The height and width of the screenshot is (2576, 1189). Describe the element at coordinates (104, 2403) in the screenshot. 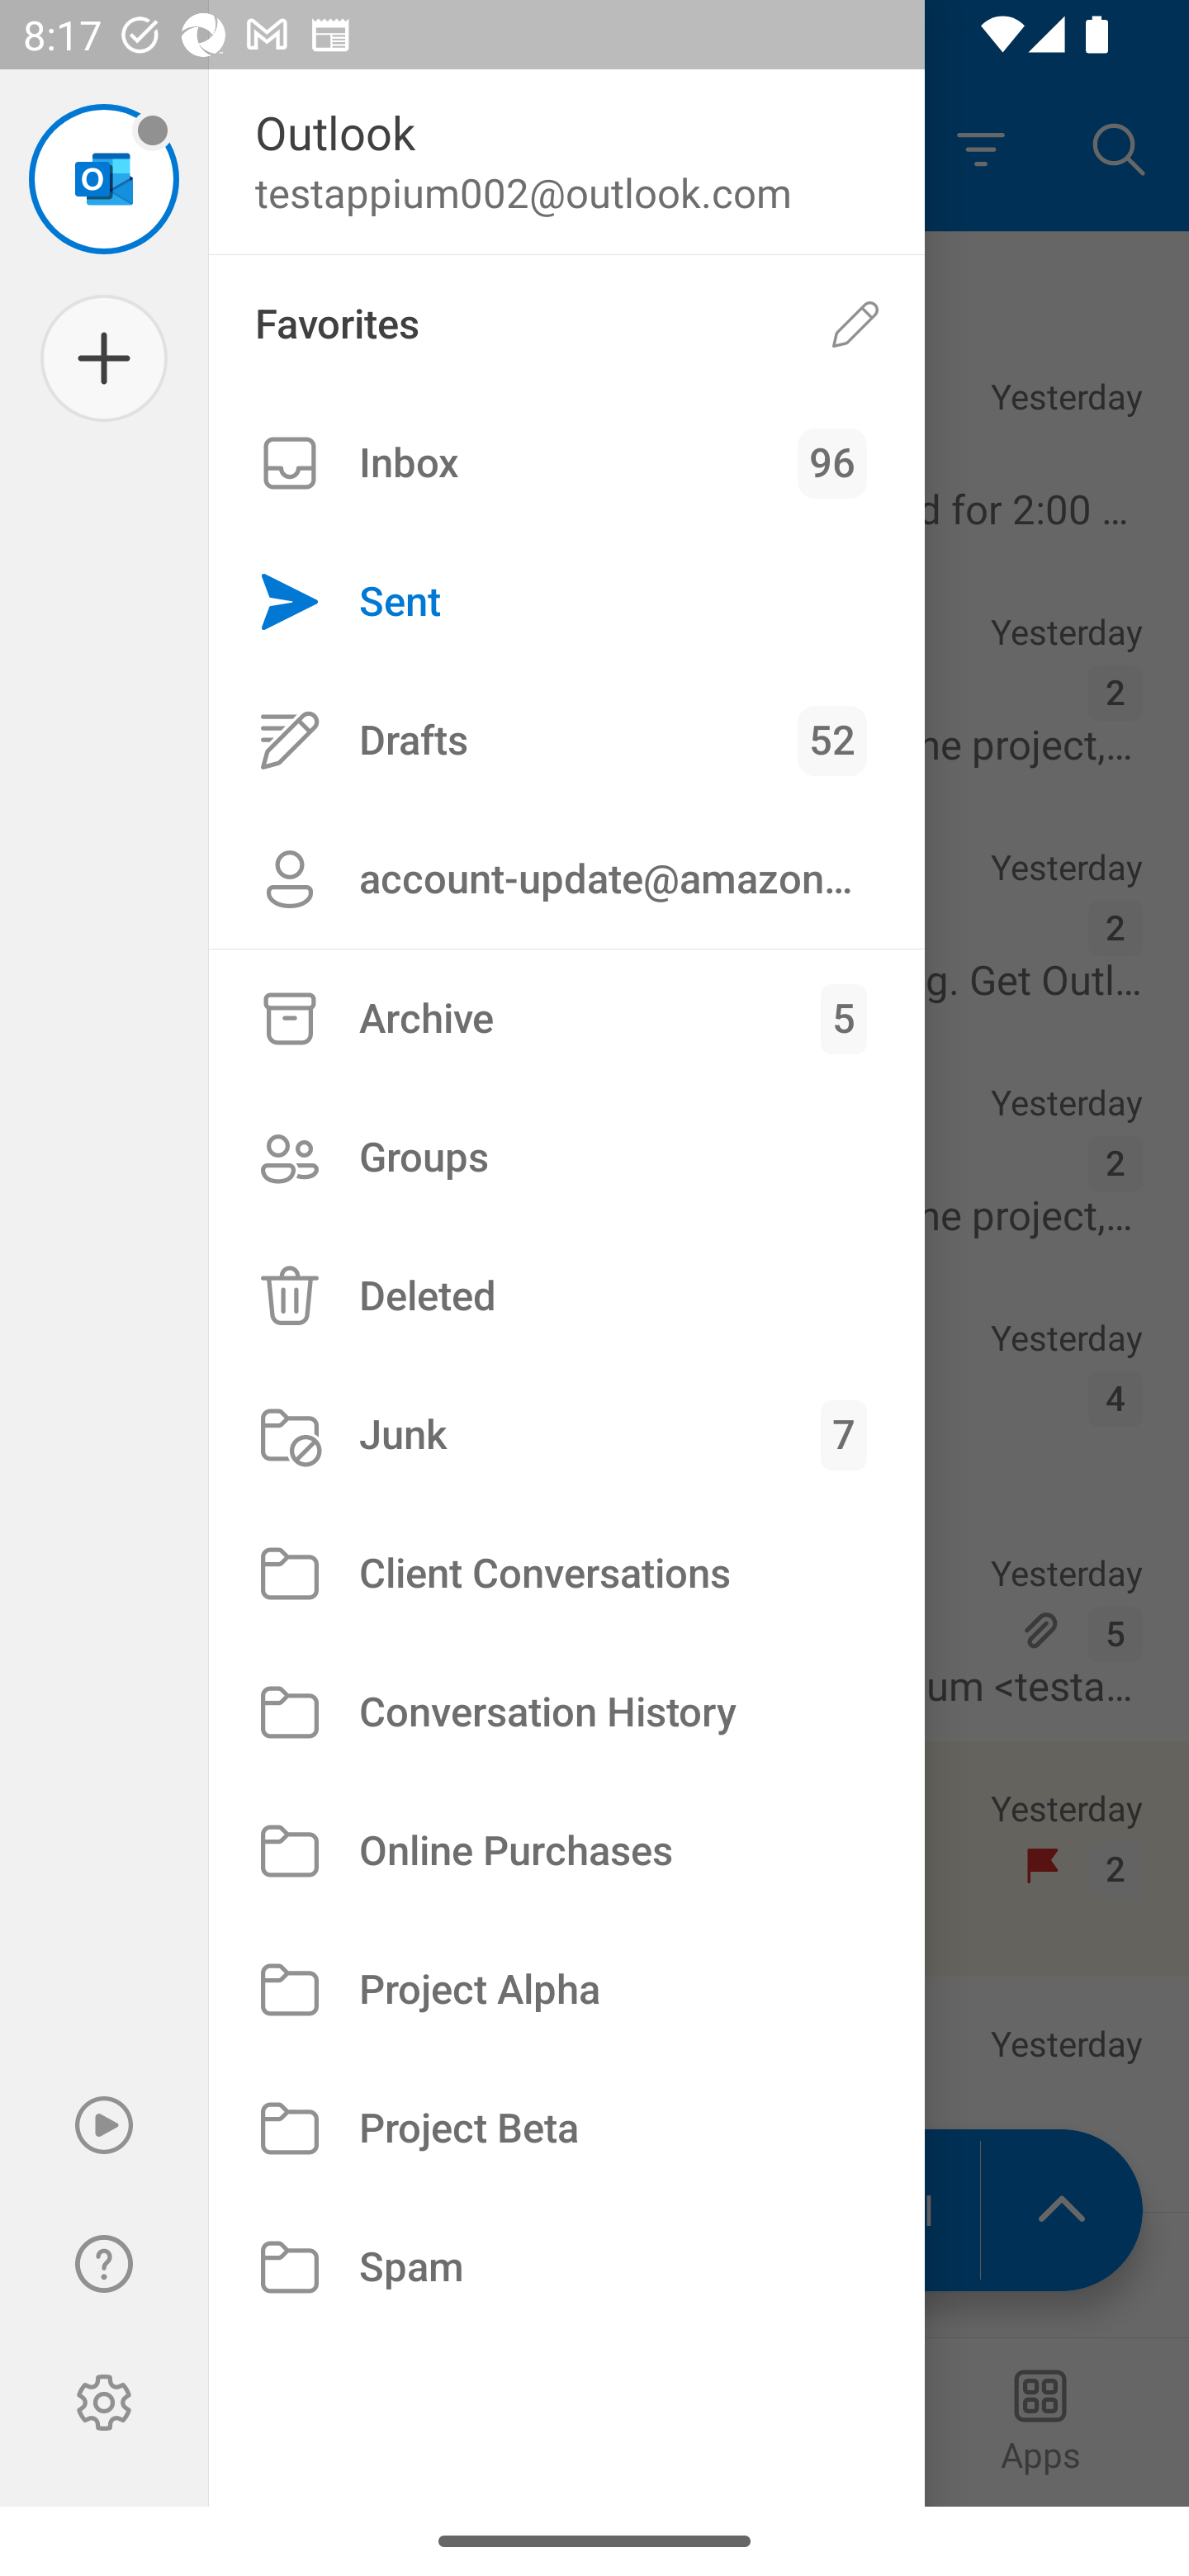

I see `Settings` at that location.